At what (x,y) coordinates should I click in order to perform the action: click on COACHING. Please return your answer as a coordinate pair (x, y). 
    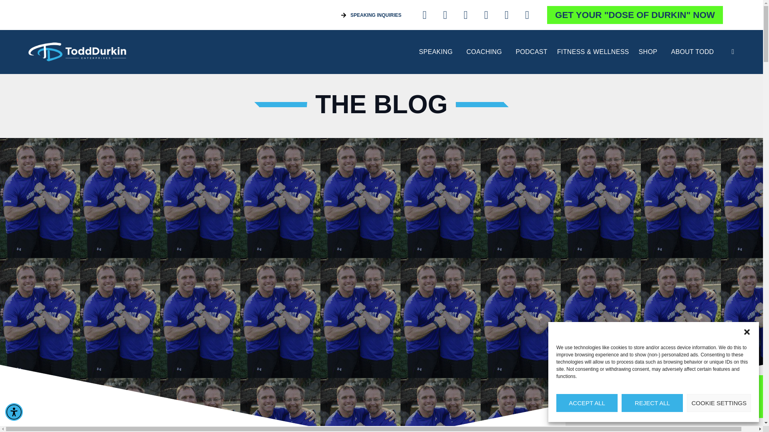
    Looking at the image, I should click on (486, 52).